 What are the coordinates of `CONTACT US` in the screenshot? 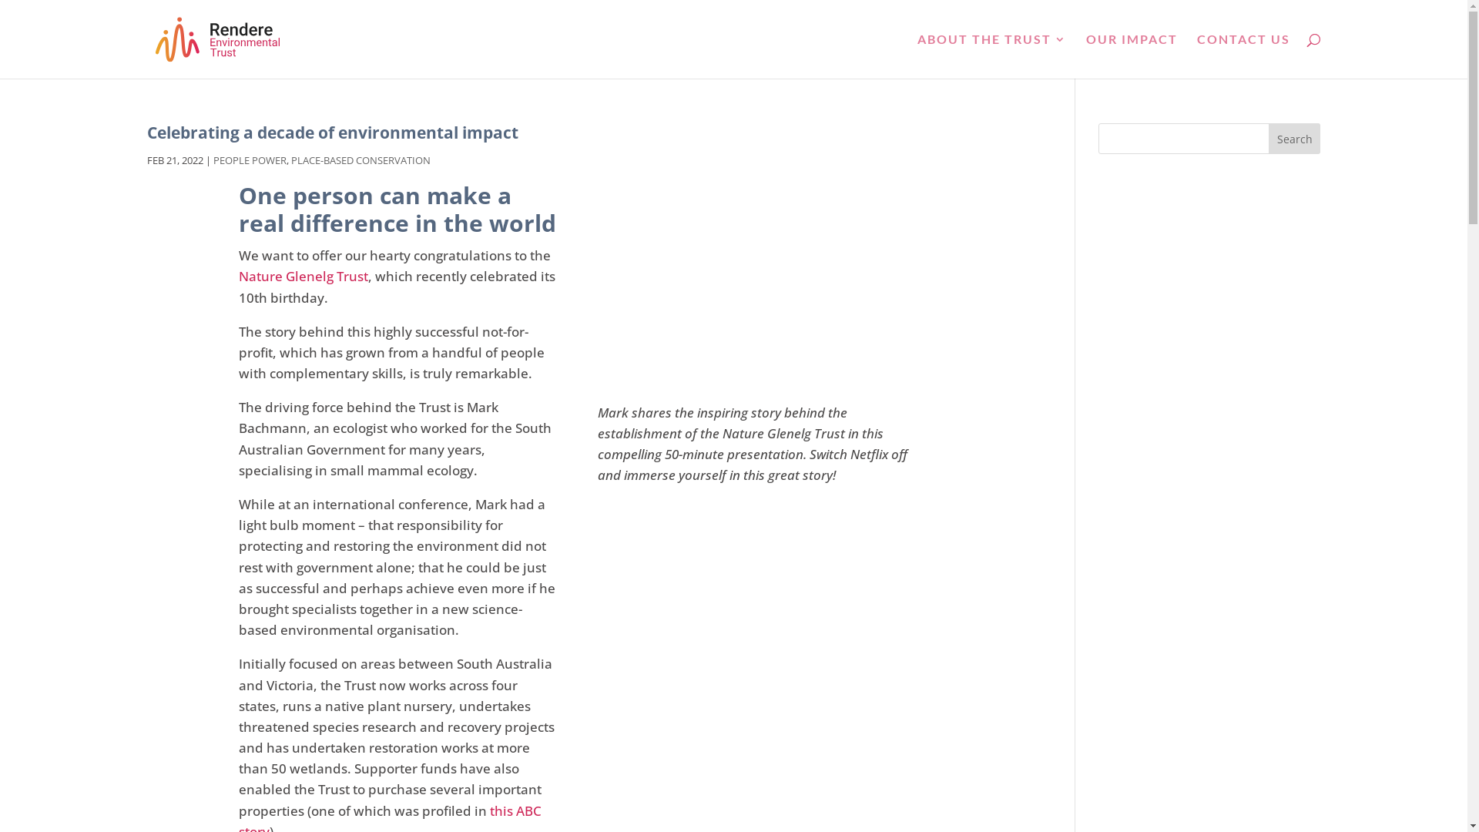 It's located at (1243, 56).